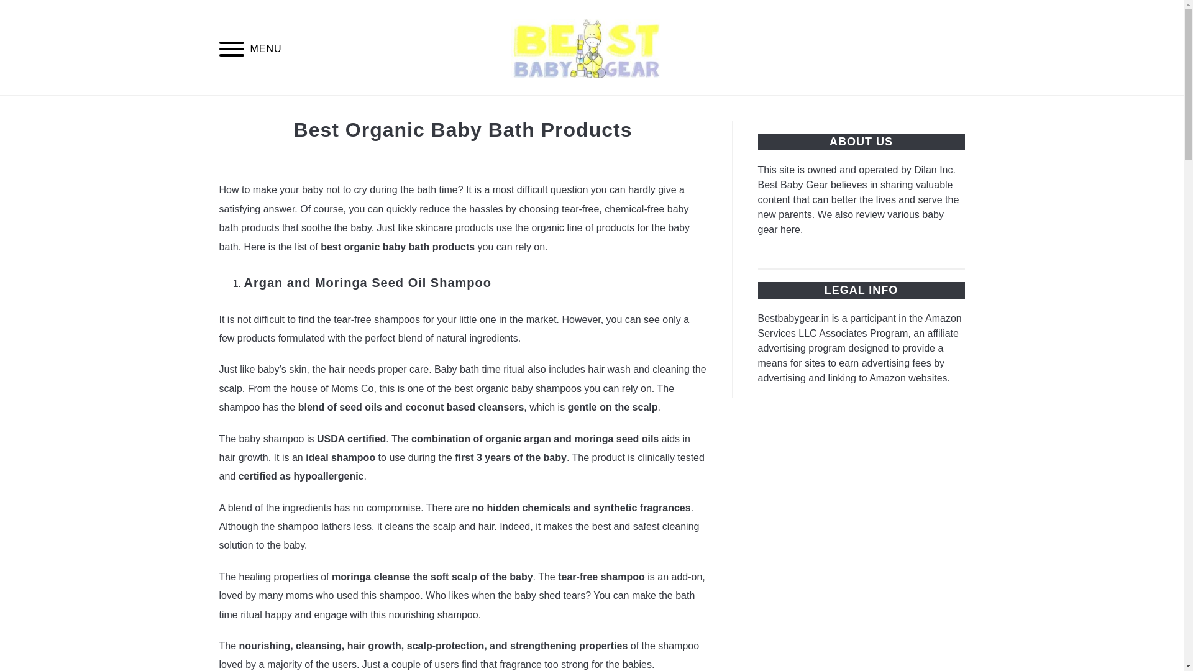  I want to click on Search, so click(961, 48).